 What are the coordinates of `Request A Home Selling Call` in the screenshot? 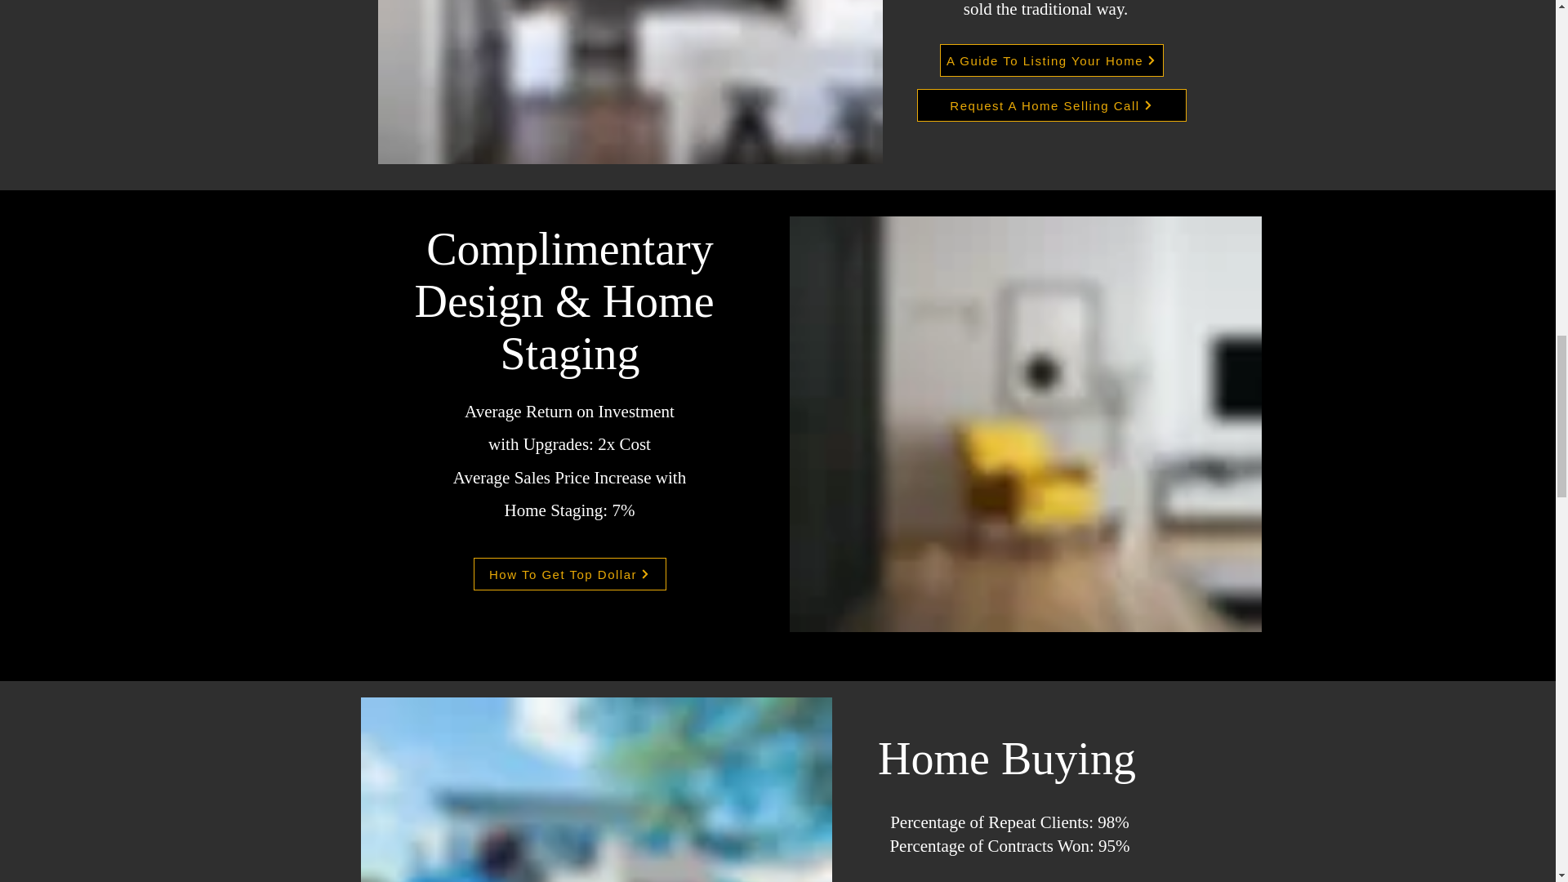 It's located at (1050, 105).